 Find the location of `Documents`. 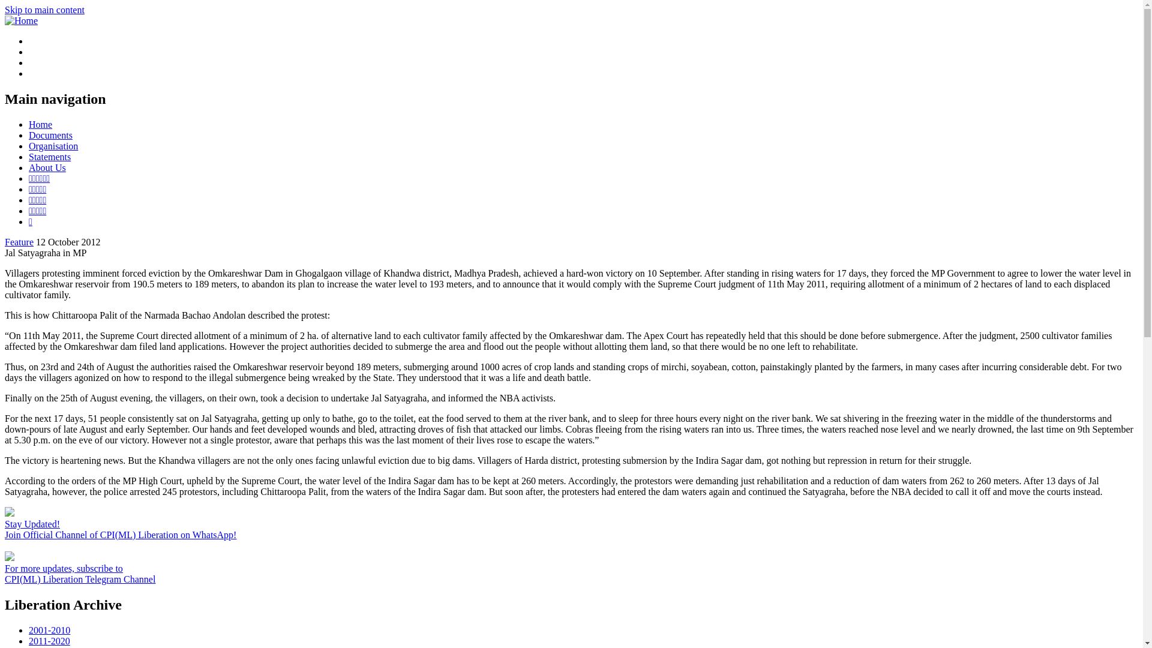

Documents is located at coordinates (50, 136).